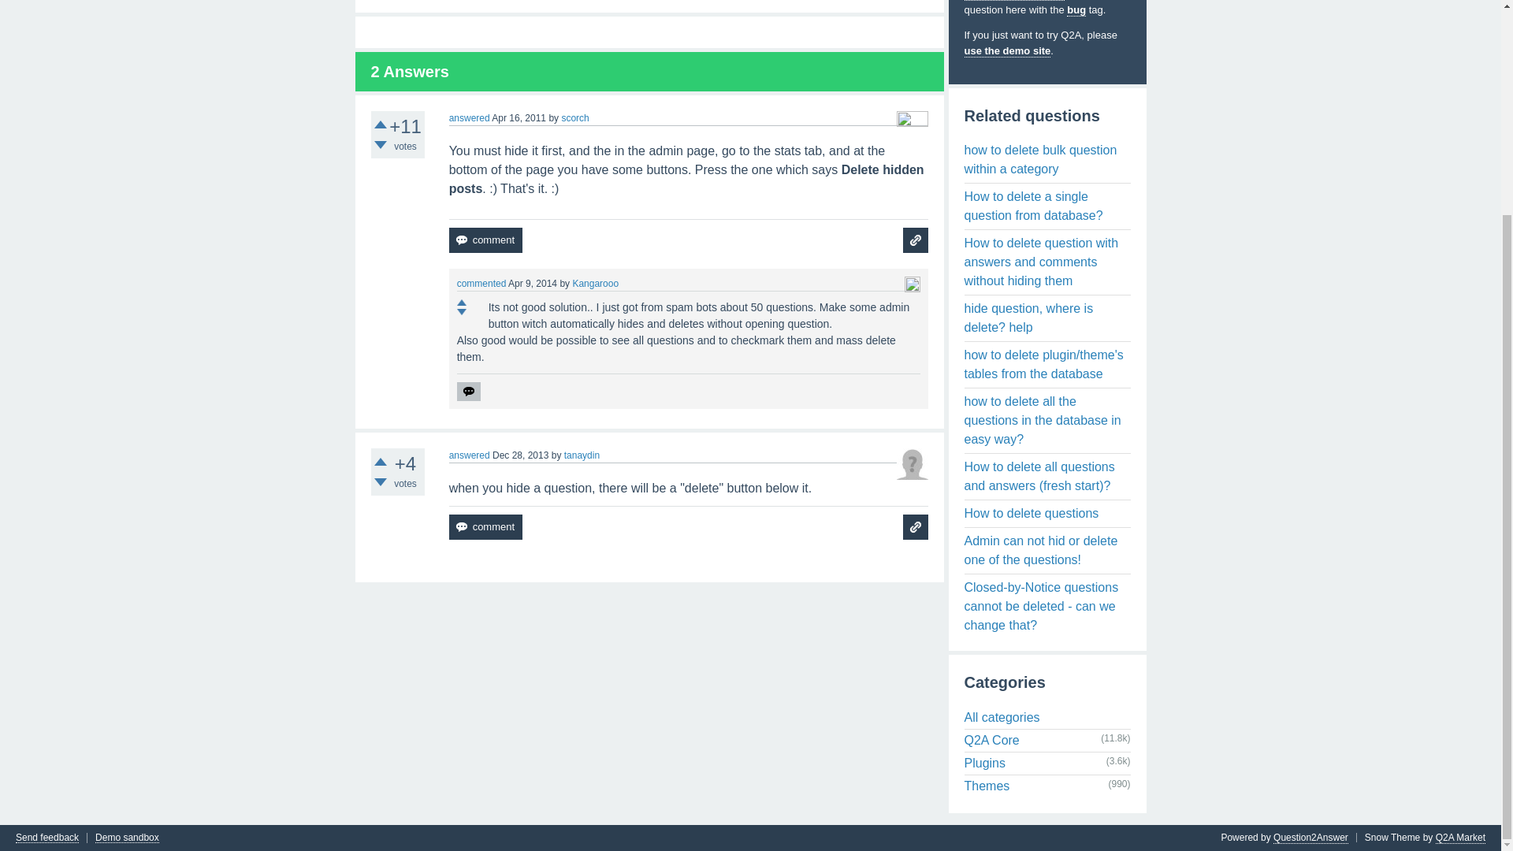 Image resolution: width=1513 pixels, height=851 pixels. What do you see at coordinates (380, 145) in the screenshot?
I see `Click to vote down` at bounding box center [380, 145].